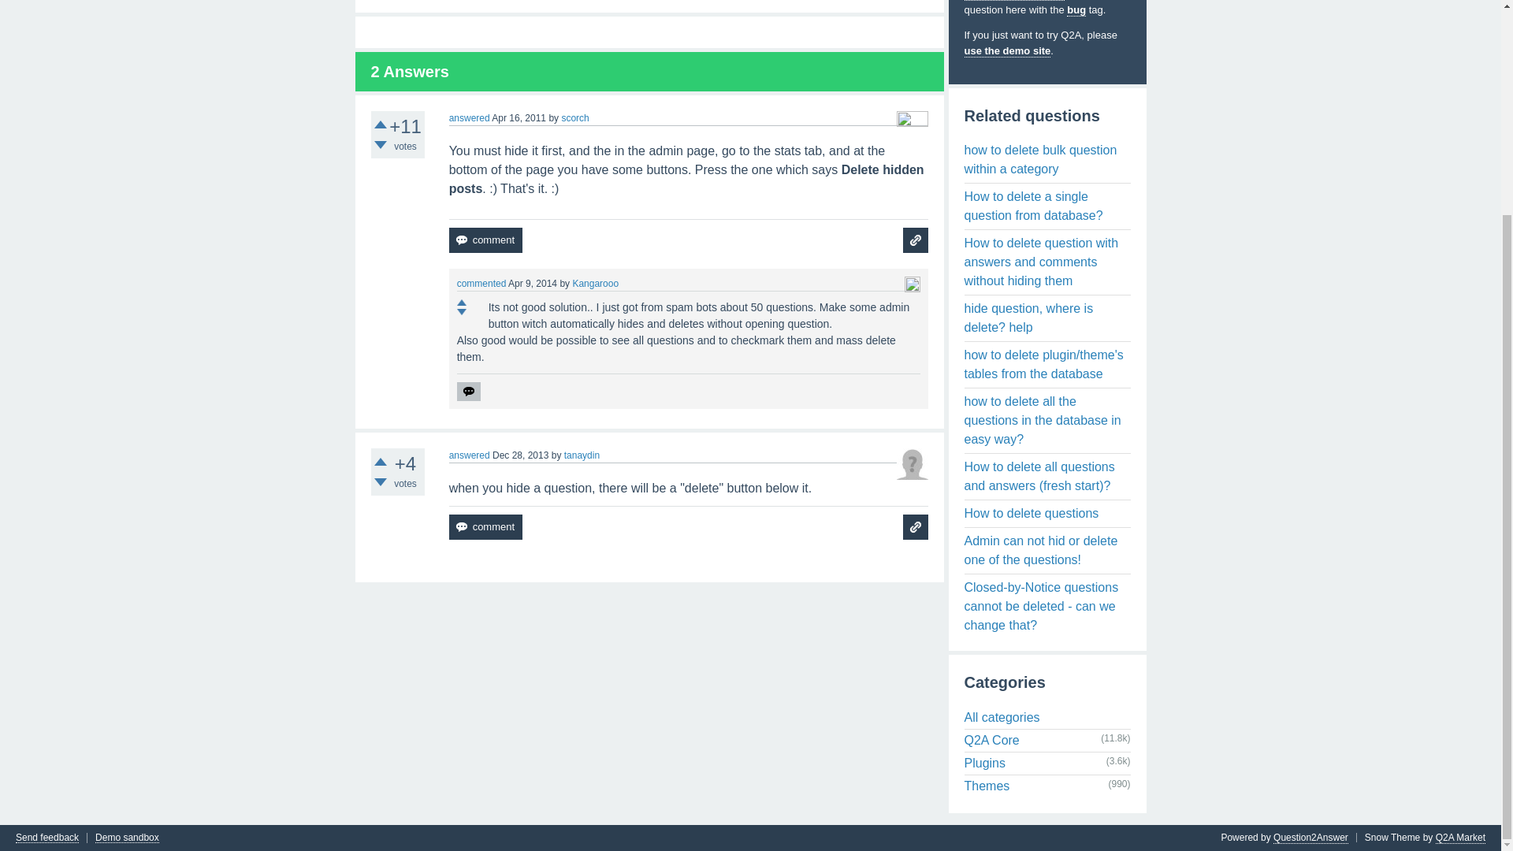 Image resolution: width=1513 pixels, height=851 pixels. What do you see at coordinates (380, 145) in the screenshot?
I see `Click to vote down` at bounding box center [380, 145].